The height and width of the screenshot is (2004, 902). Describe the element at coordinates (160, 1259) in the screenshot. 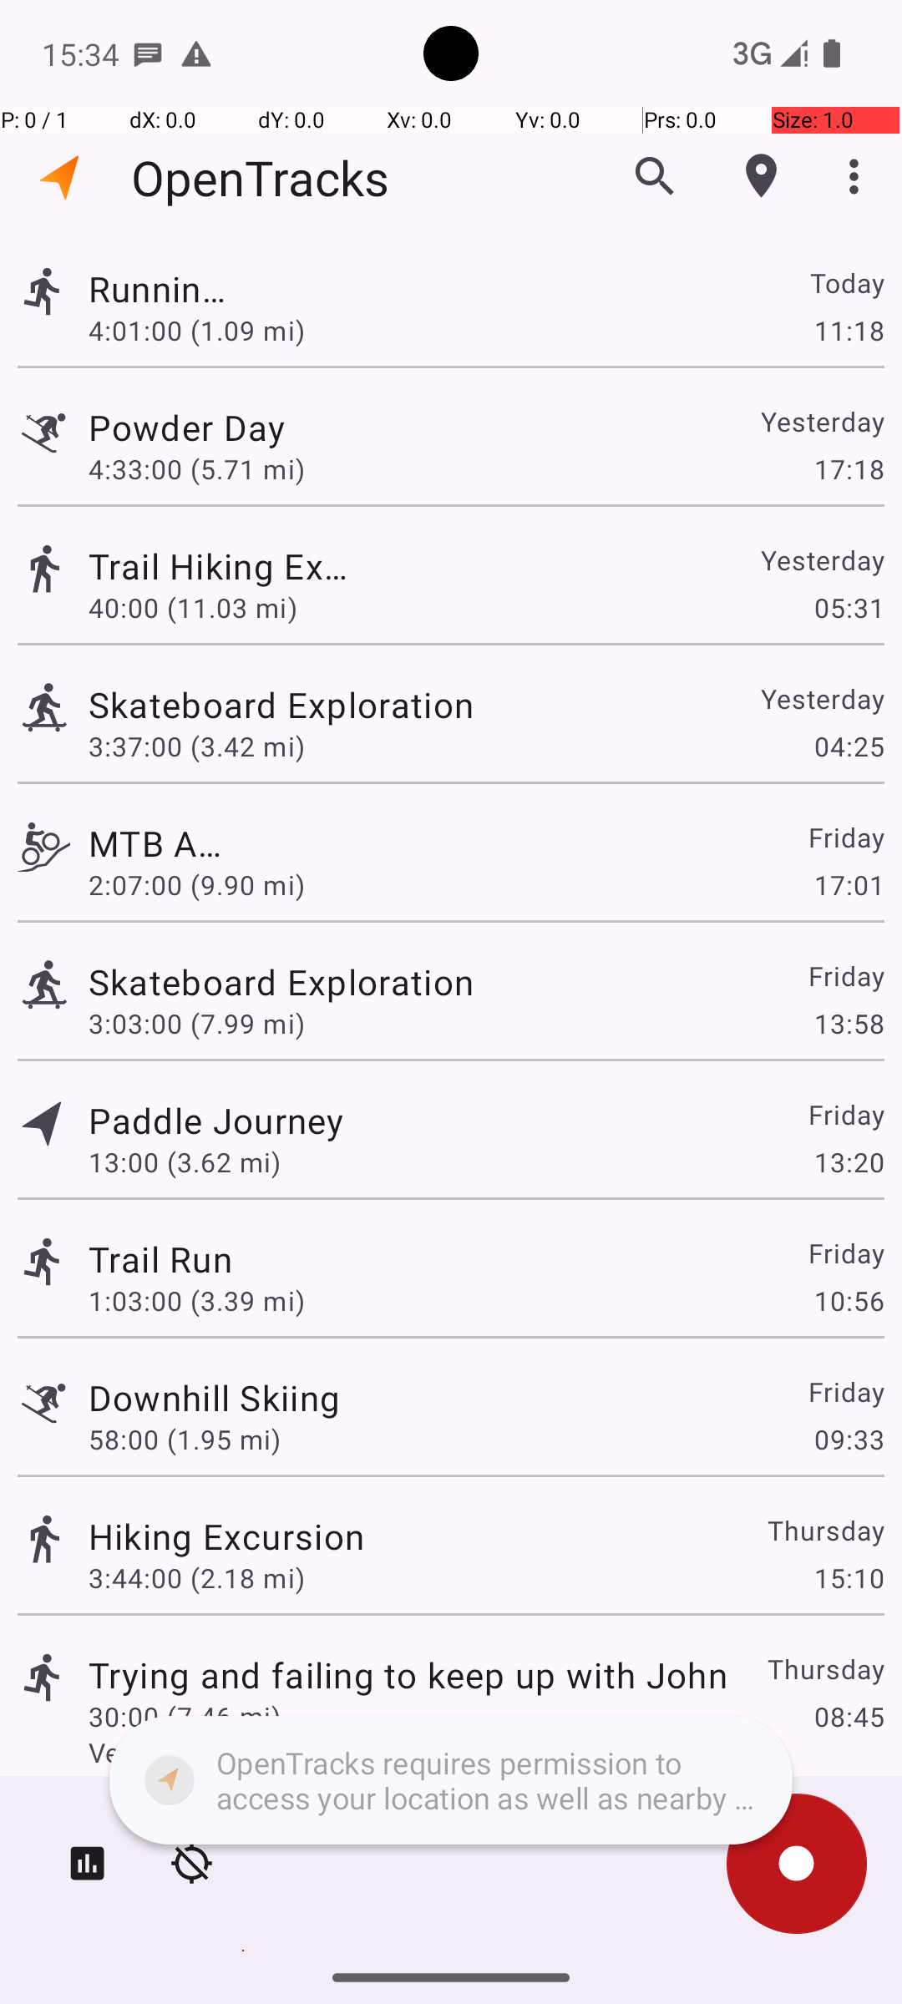

I see `Trail Run` at that location.